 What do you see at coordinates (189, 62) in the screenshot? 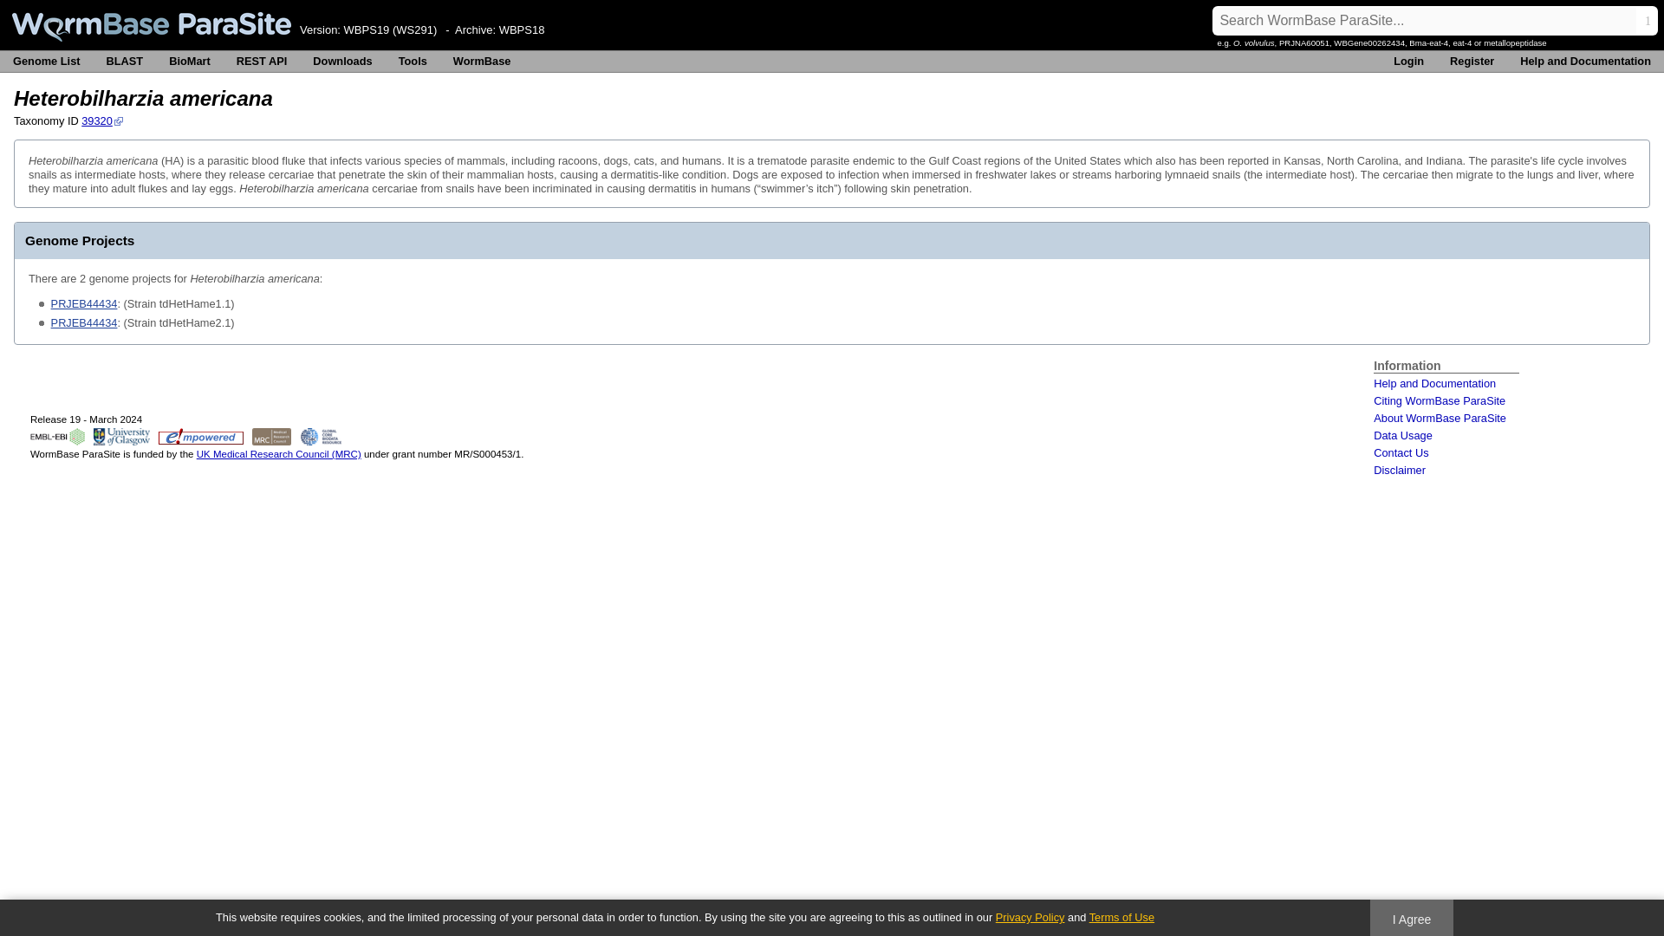
I see `Data mining and export with BioMart` at bounding box center [189, 62].